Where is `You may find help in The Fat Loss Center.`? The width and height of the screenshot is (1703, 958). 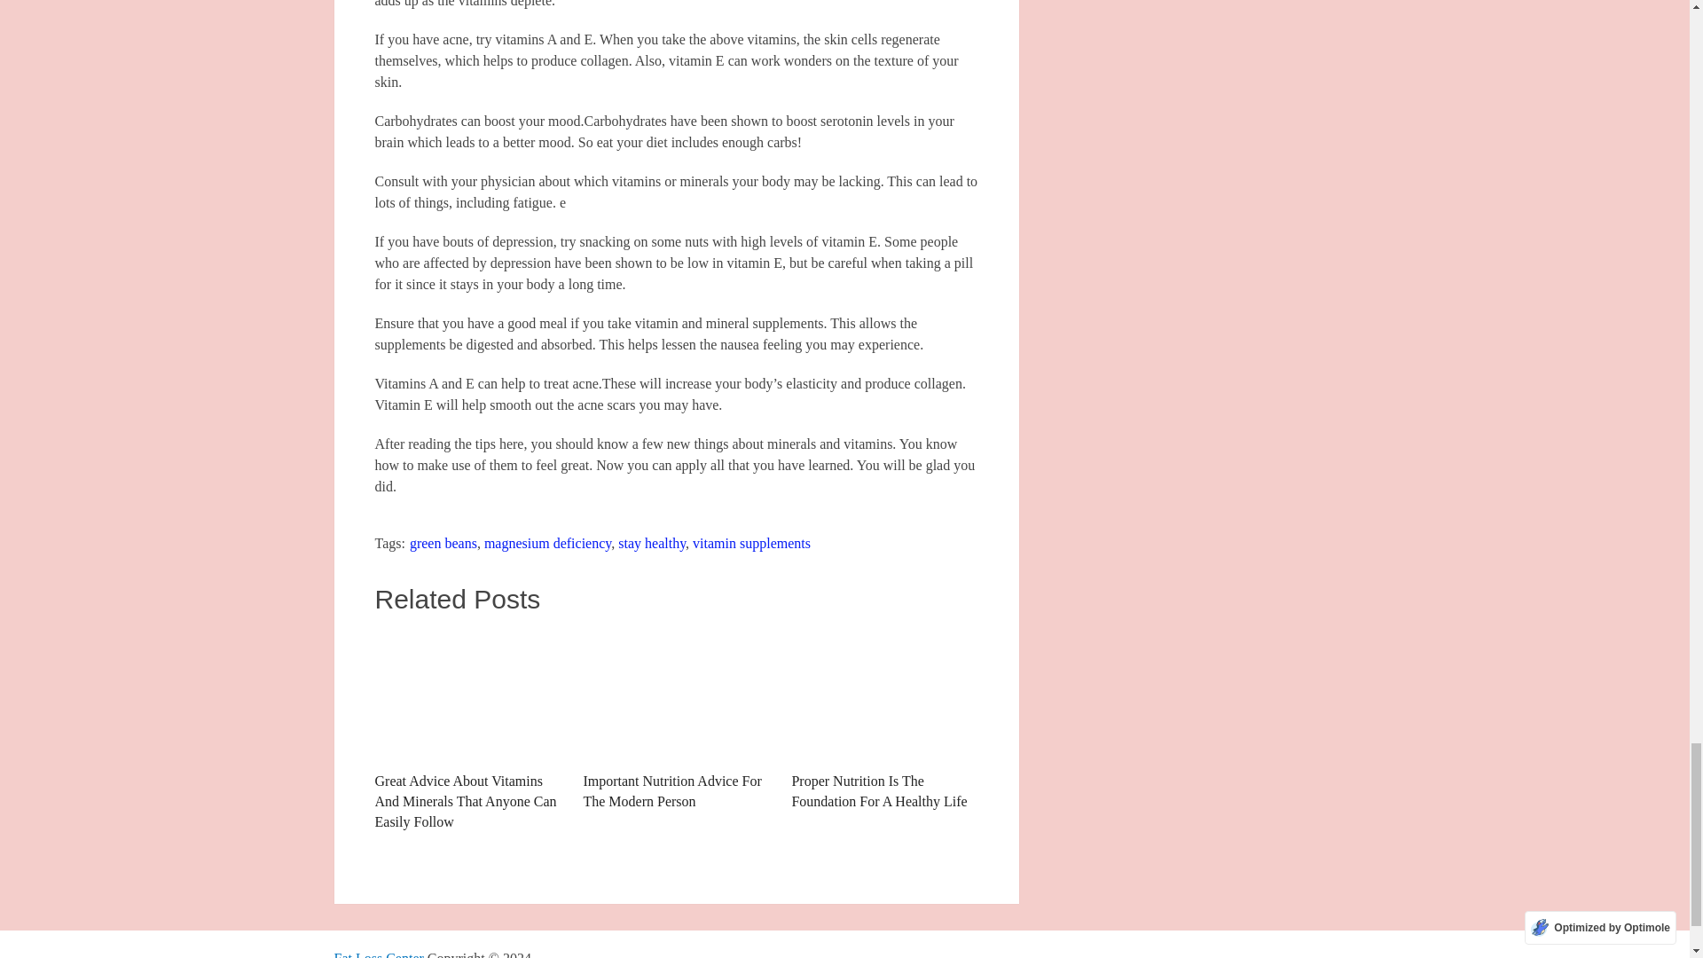
You may find help in The Fat Loss Center. is located at coordinates (378, 954).